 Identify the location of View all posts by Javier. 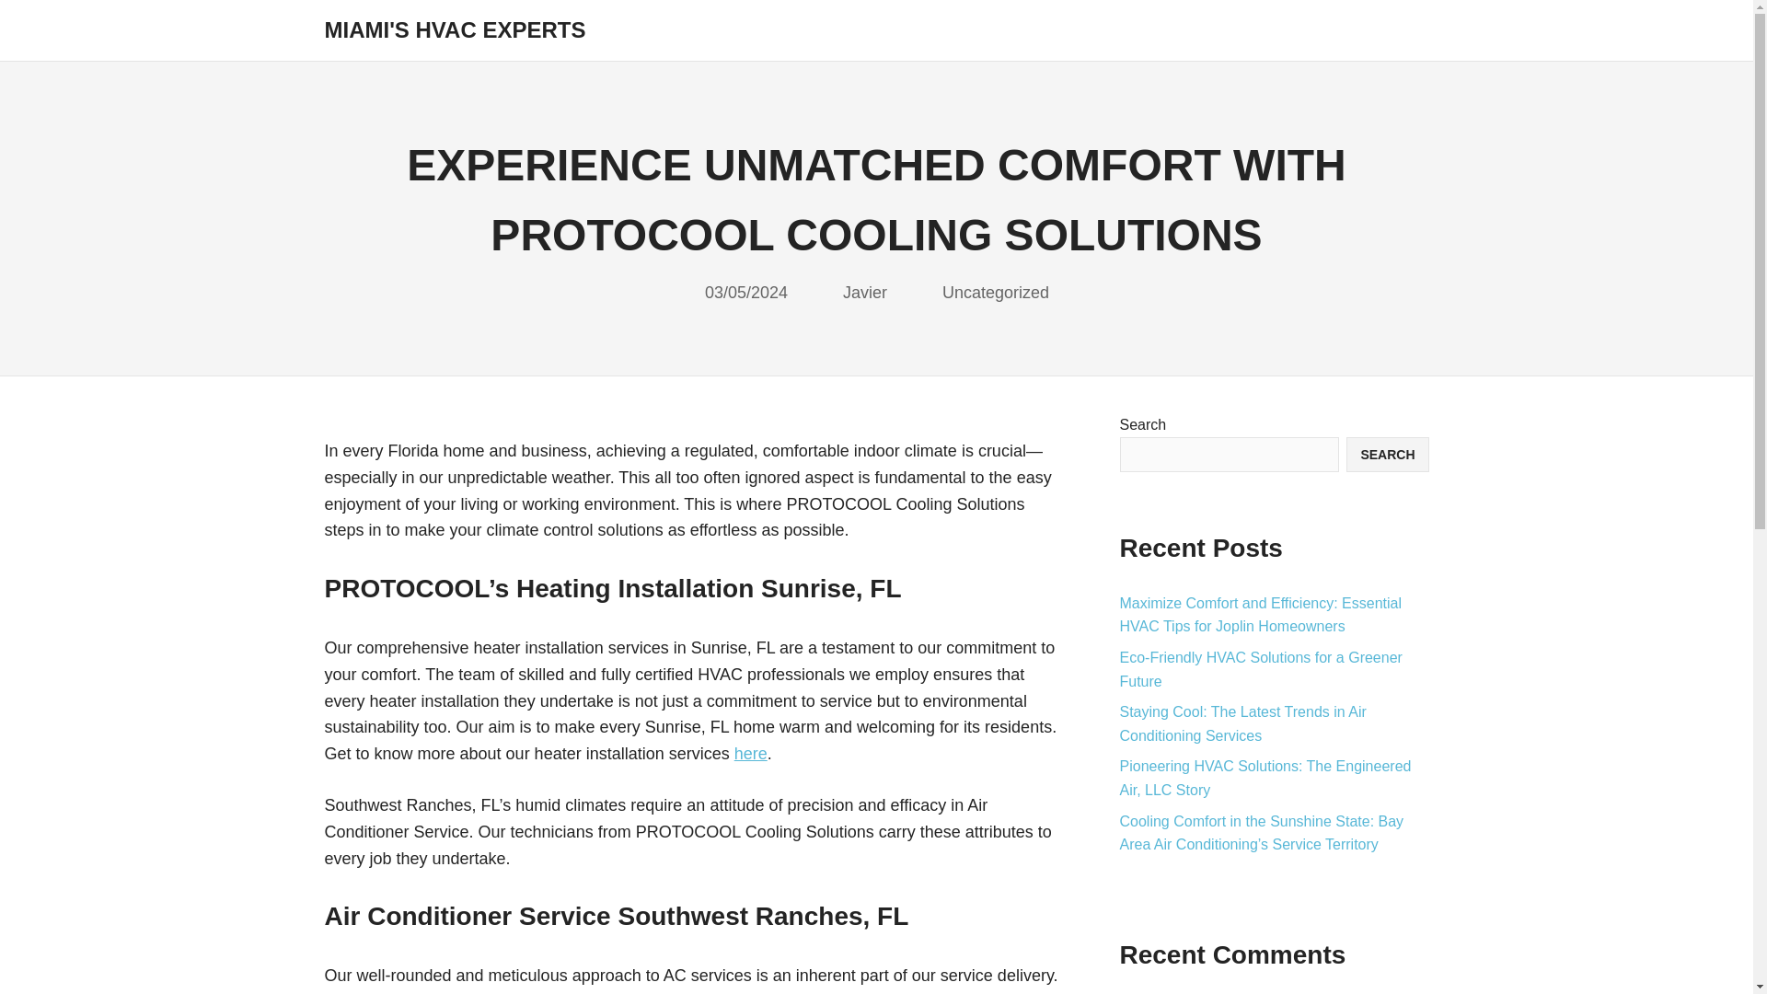
(864, 293).